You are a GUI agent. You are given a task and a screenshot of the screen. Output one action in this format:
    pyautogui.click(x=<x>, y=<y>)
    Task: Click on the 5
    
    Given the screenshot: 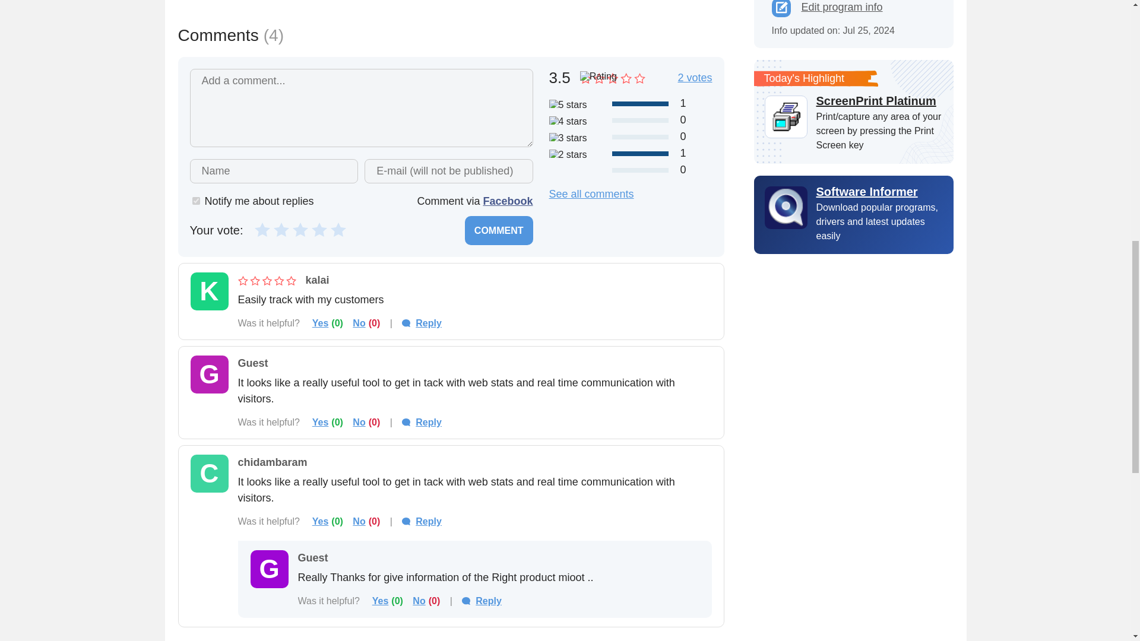 What is the action you would take?
    pyautogui.click(x=338, y=229)
    